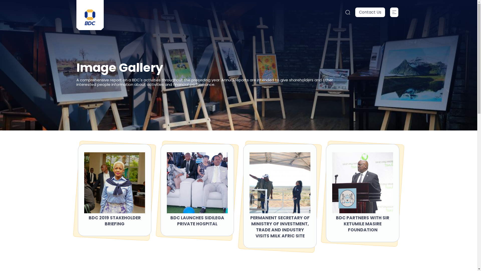 The image size is (481, 271). I want to click on BDC 2019 STAKEHOLDER BRIEFING, so click(115, 221).